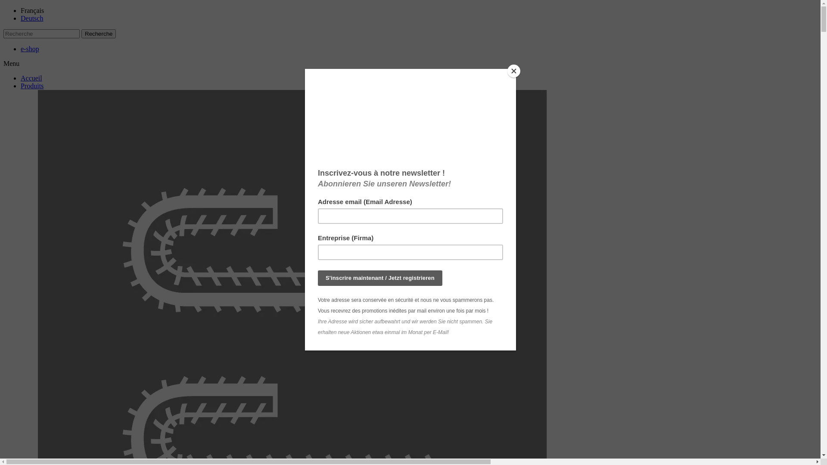 This screenshot has width=827, height=465. What do you see at coordinates (99, 34) in the screenshot?
I see `Recherche` at bounding box center [99, 34].